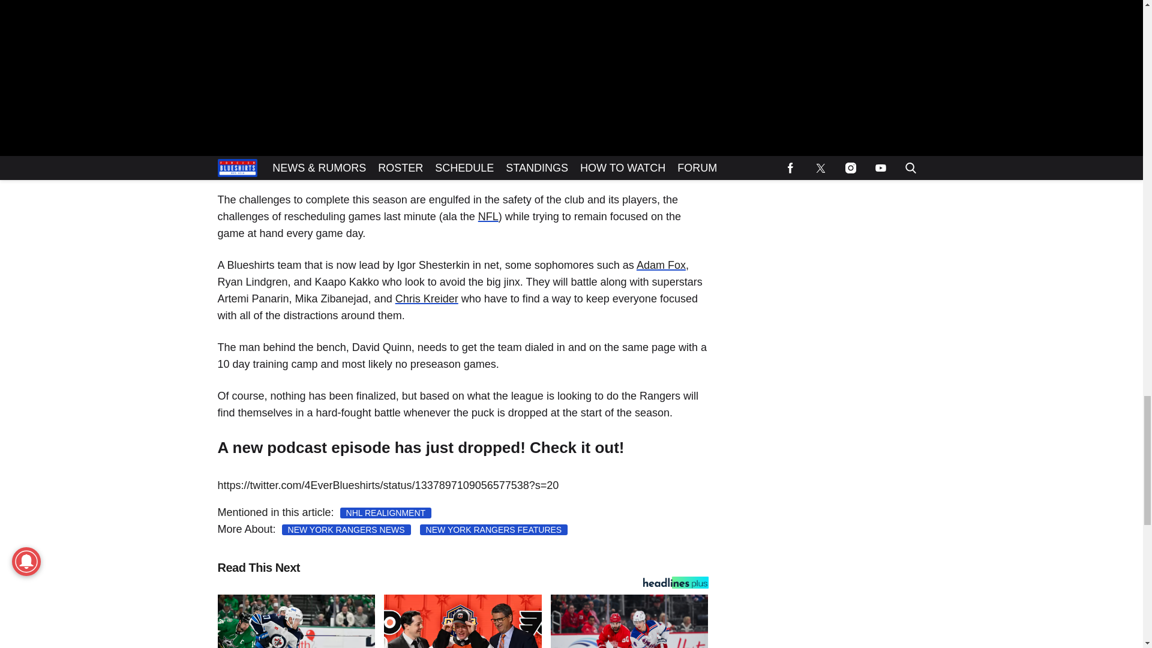 This screenshot has width=1152, height=648. Describe the element at coordinates (347, 529) in the screenshot. I see `NEW YORK RANGERS NEWS` at that location.